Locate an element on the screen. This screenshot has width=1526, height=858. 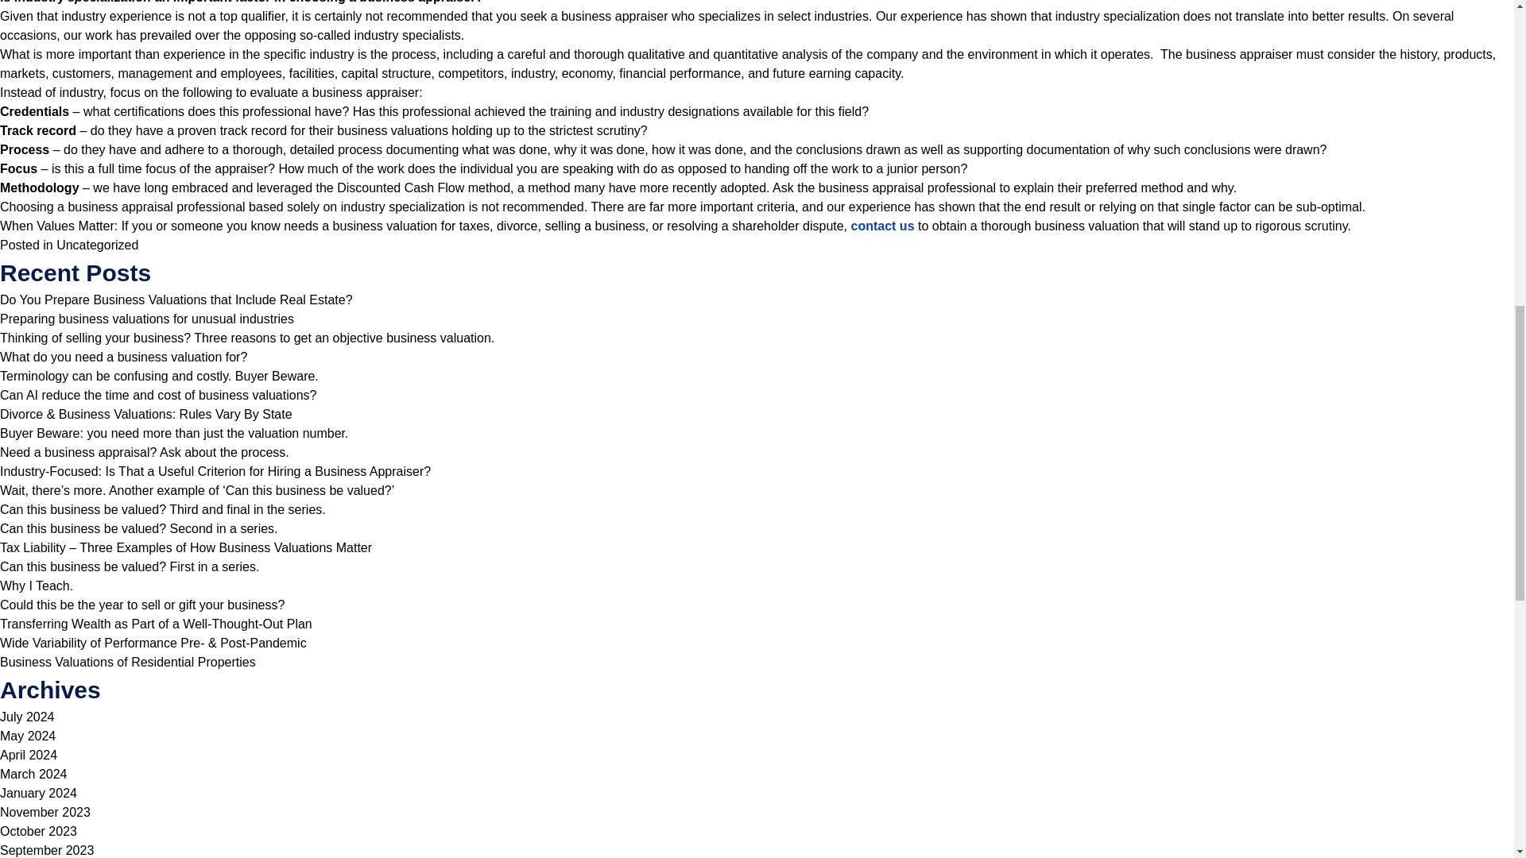
Can this business be valued? First in a series. is located at coordinates (130, 567).